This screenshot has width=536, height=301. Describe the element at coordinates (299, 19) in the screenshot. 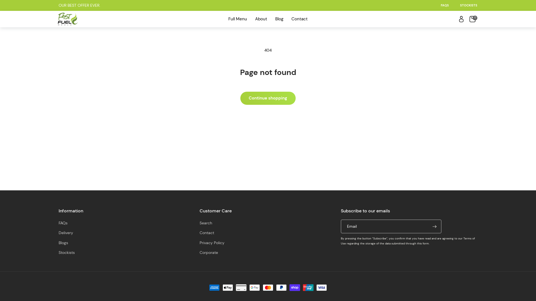

I see `Contact` at that location.